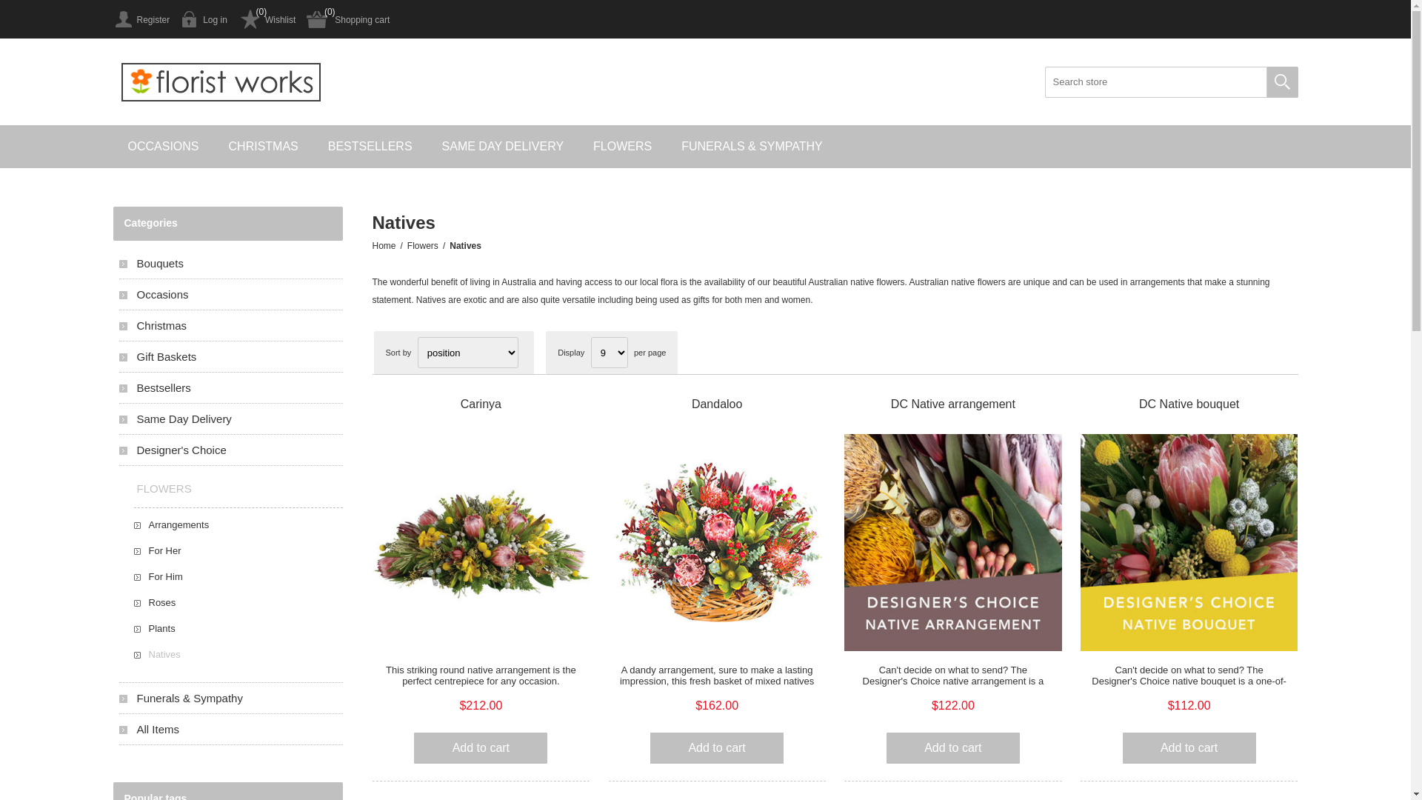  I want to click on Funerals & Sympathy, so click(230, 698).